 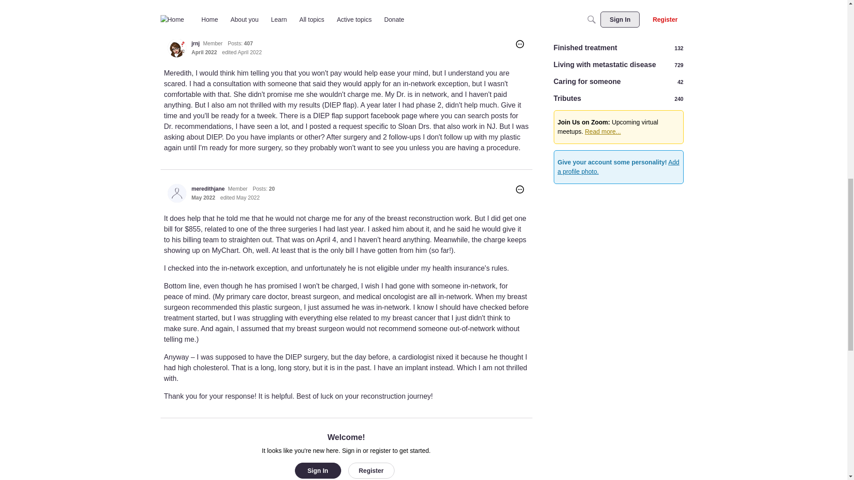 What do you see at coordinates (177, 193) in the screenshot?
I see `meredithjane` at bounding box center [177, 193].